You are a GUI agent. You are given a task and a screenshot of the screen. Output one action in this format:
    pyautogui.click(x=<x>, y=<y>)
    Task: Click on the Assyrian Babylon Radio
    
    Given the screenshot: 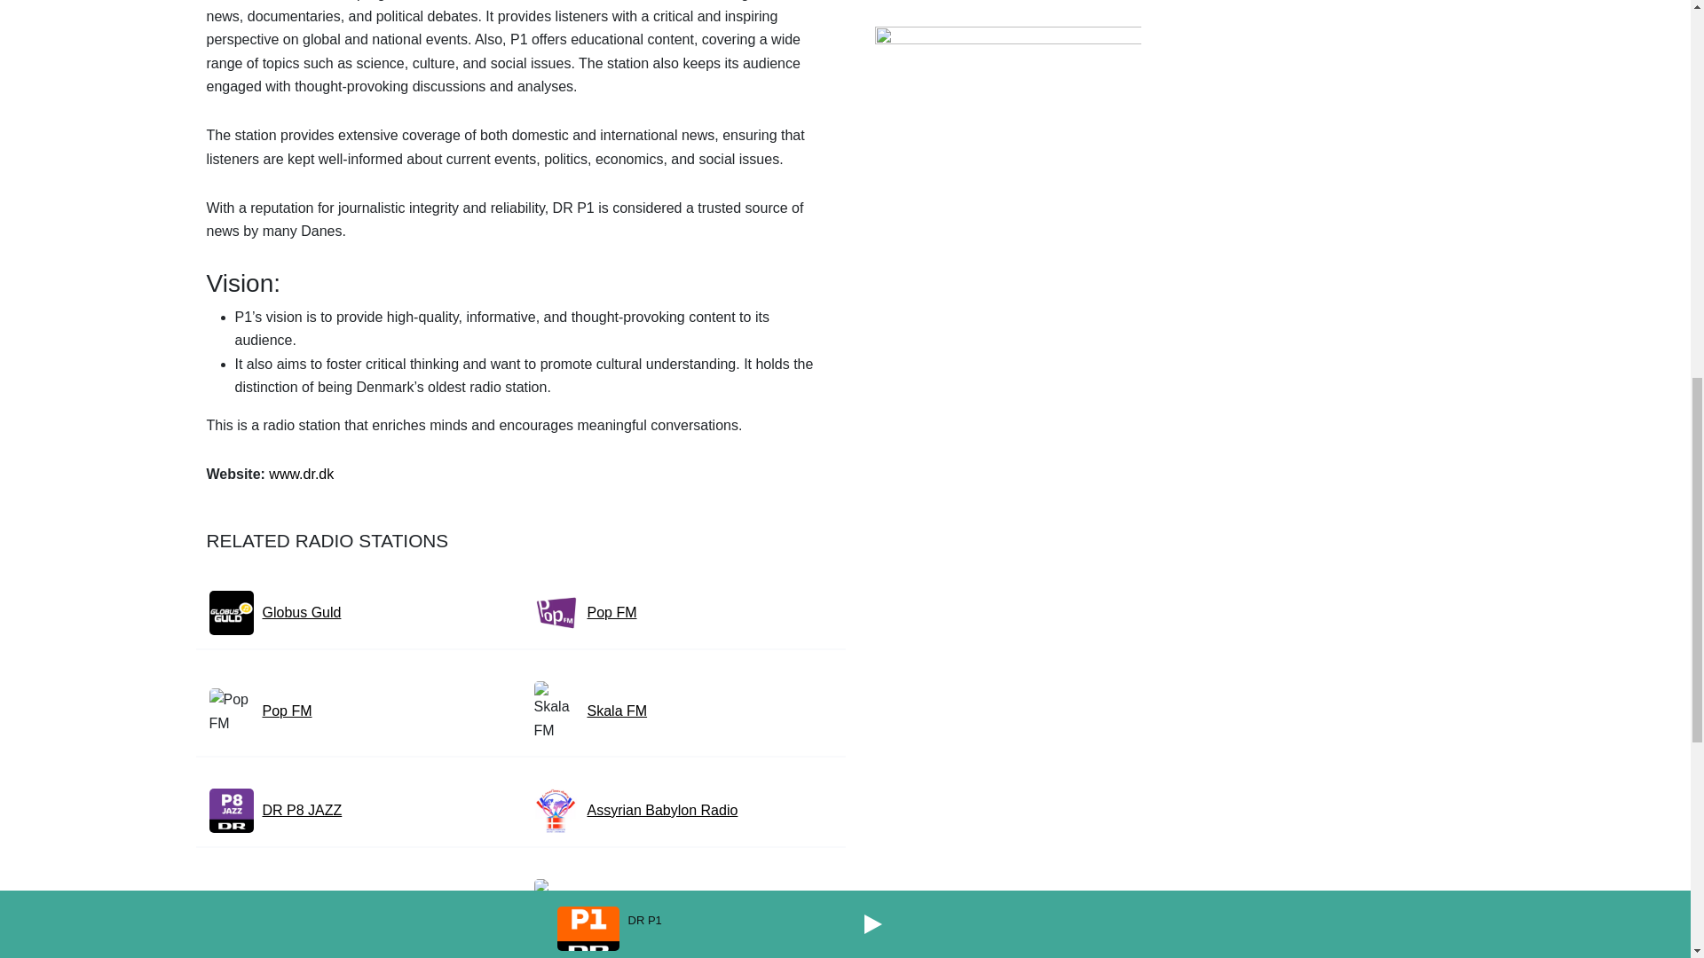 What is the action you would take?
    pyautogui.click(x=662, y=810)
    